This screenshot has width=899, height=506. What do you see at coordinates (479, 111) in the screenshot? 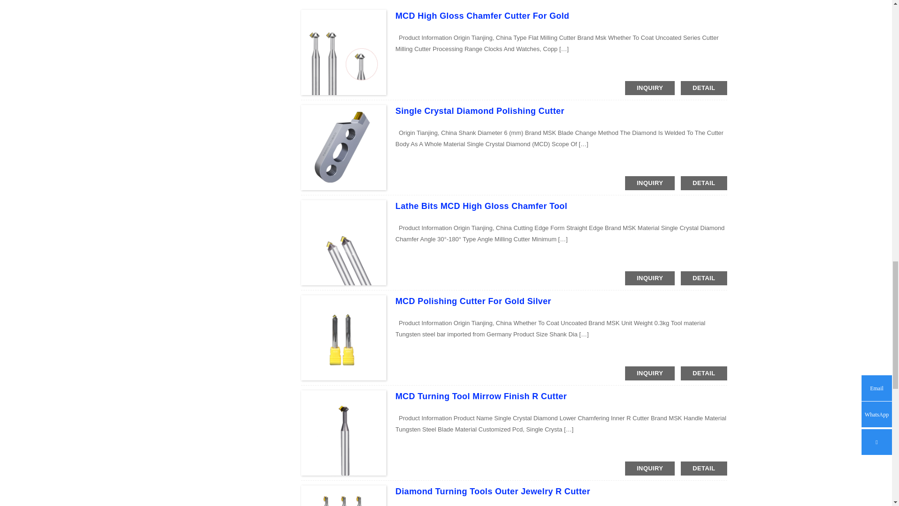
I see `Single Crystal Diamond Polishing Cutter` at bounding box center [479, 111].